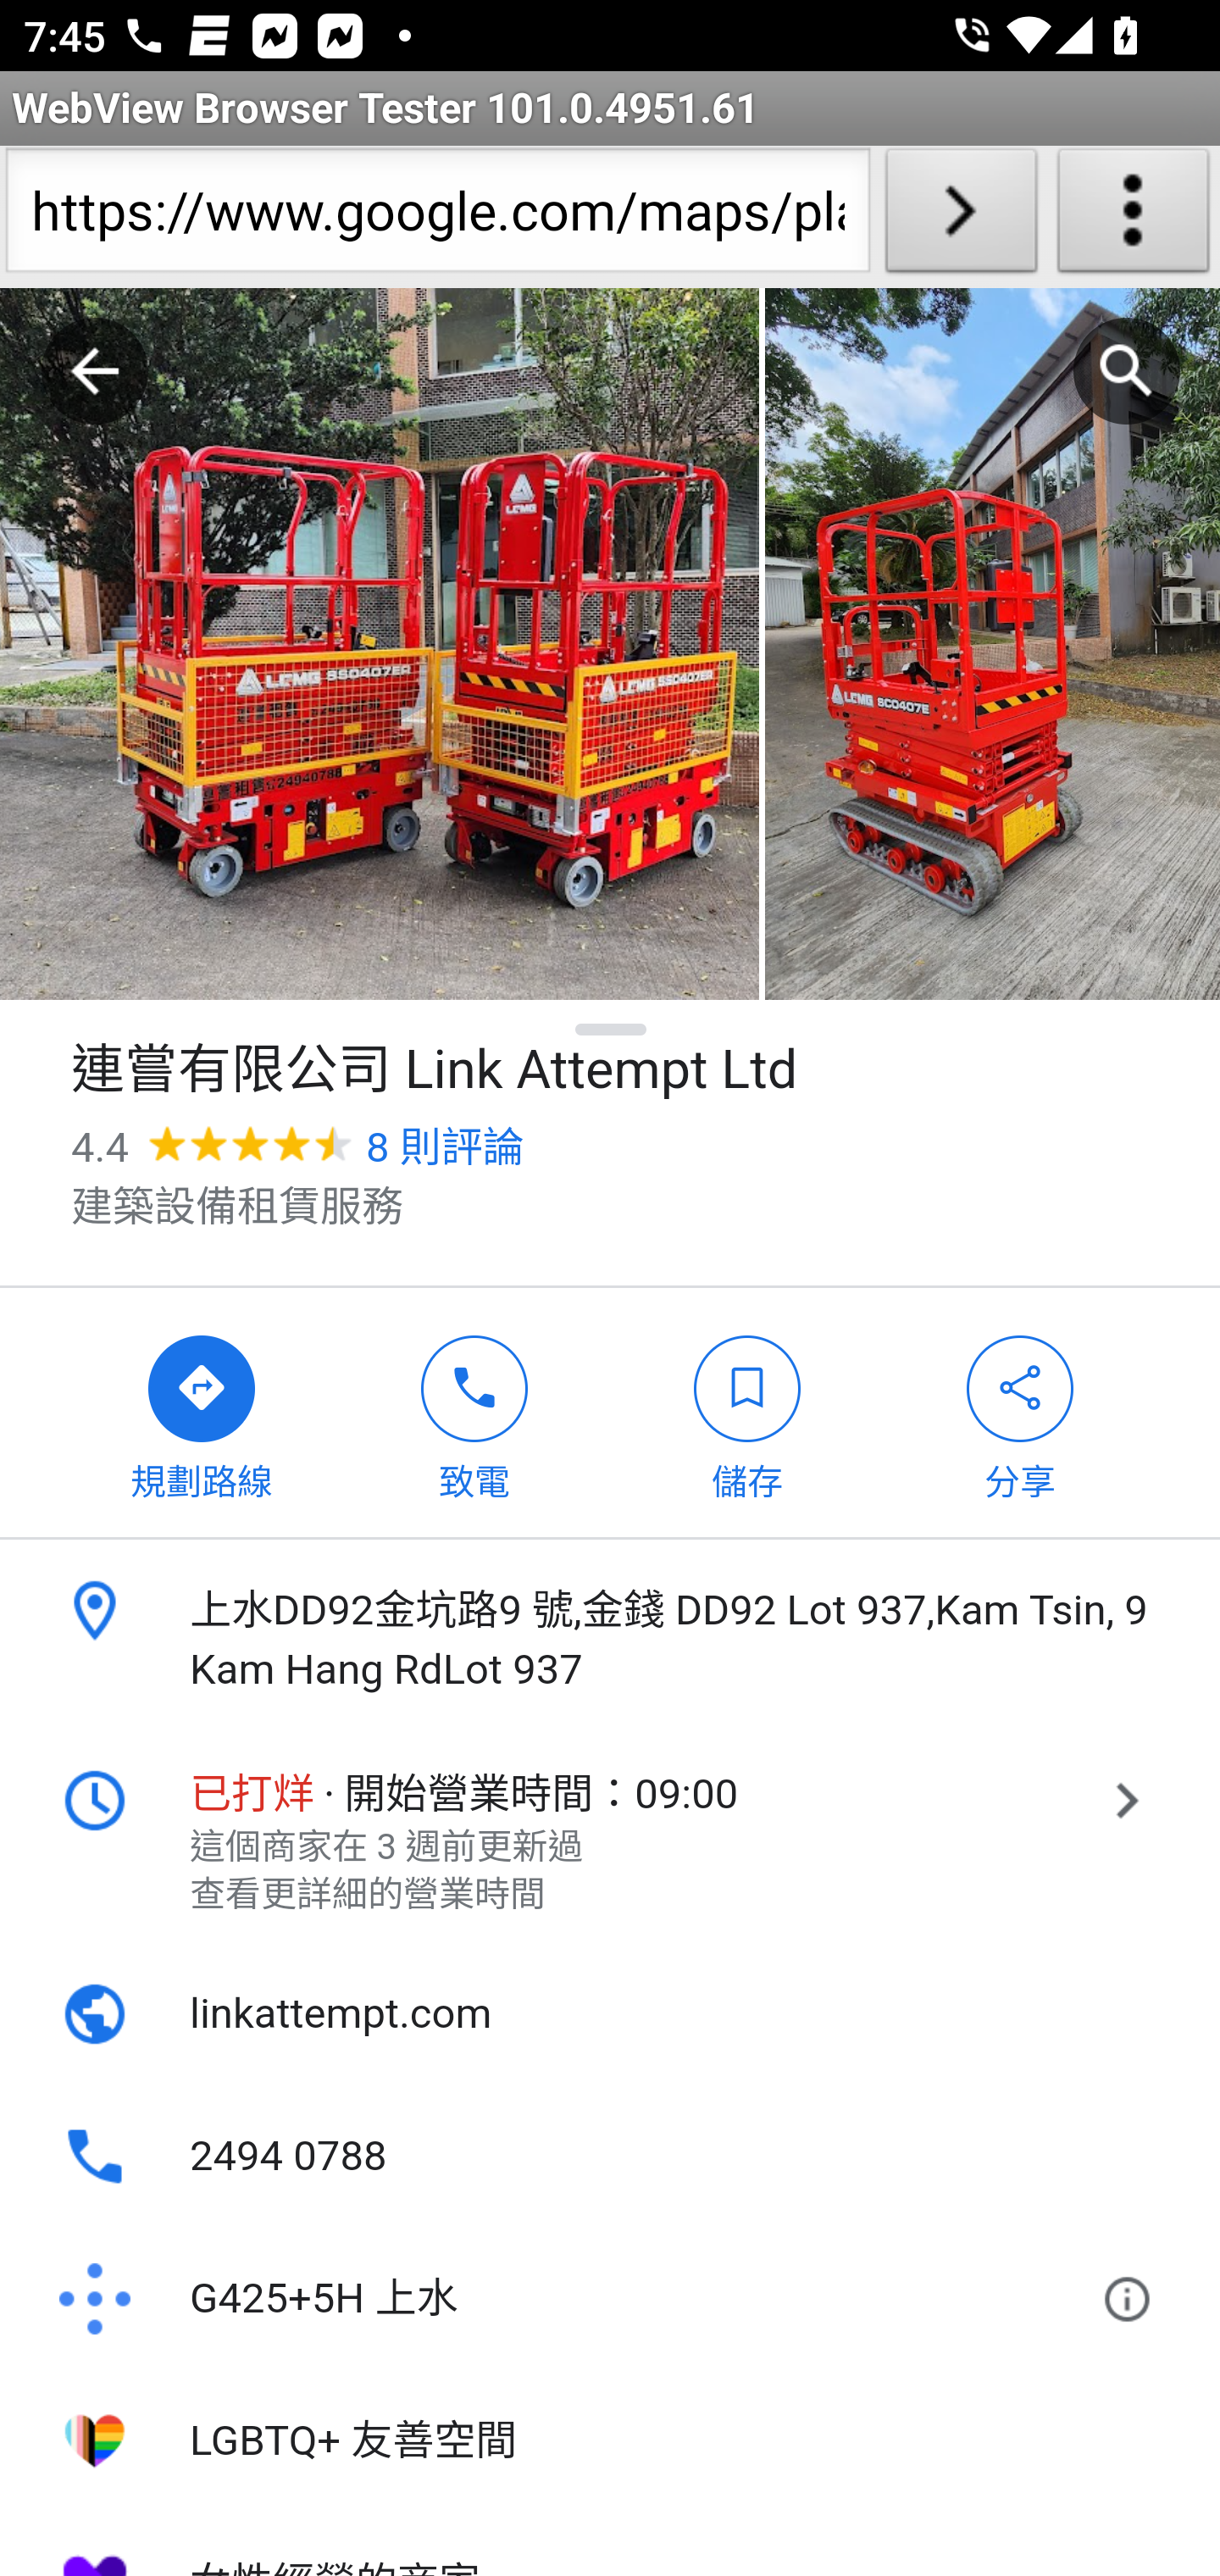  What do you see at coordinates (1134, 217) in the screenshot?
I see `About WebView` at bounding box center [1134, 217].